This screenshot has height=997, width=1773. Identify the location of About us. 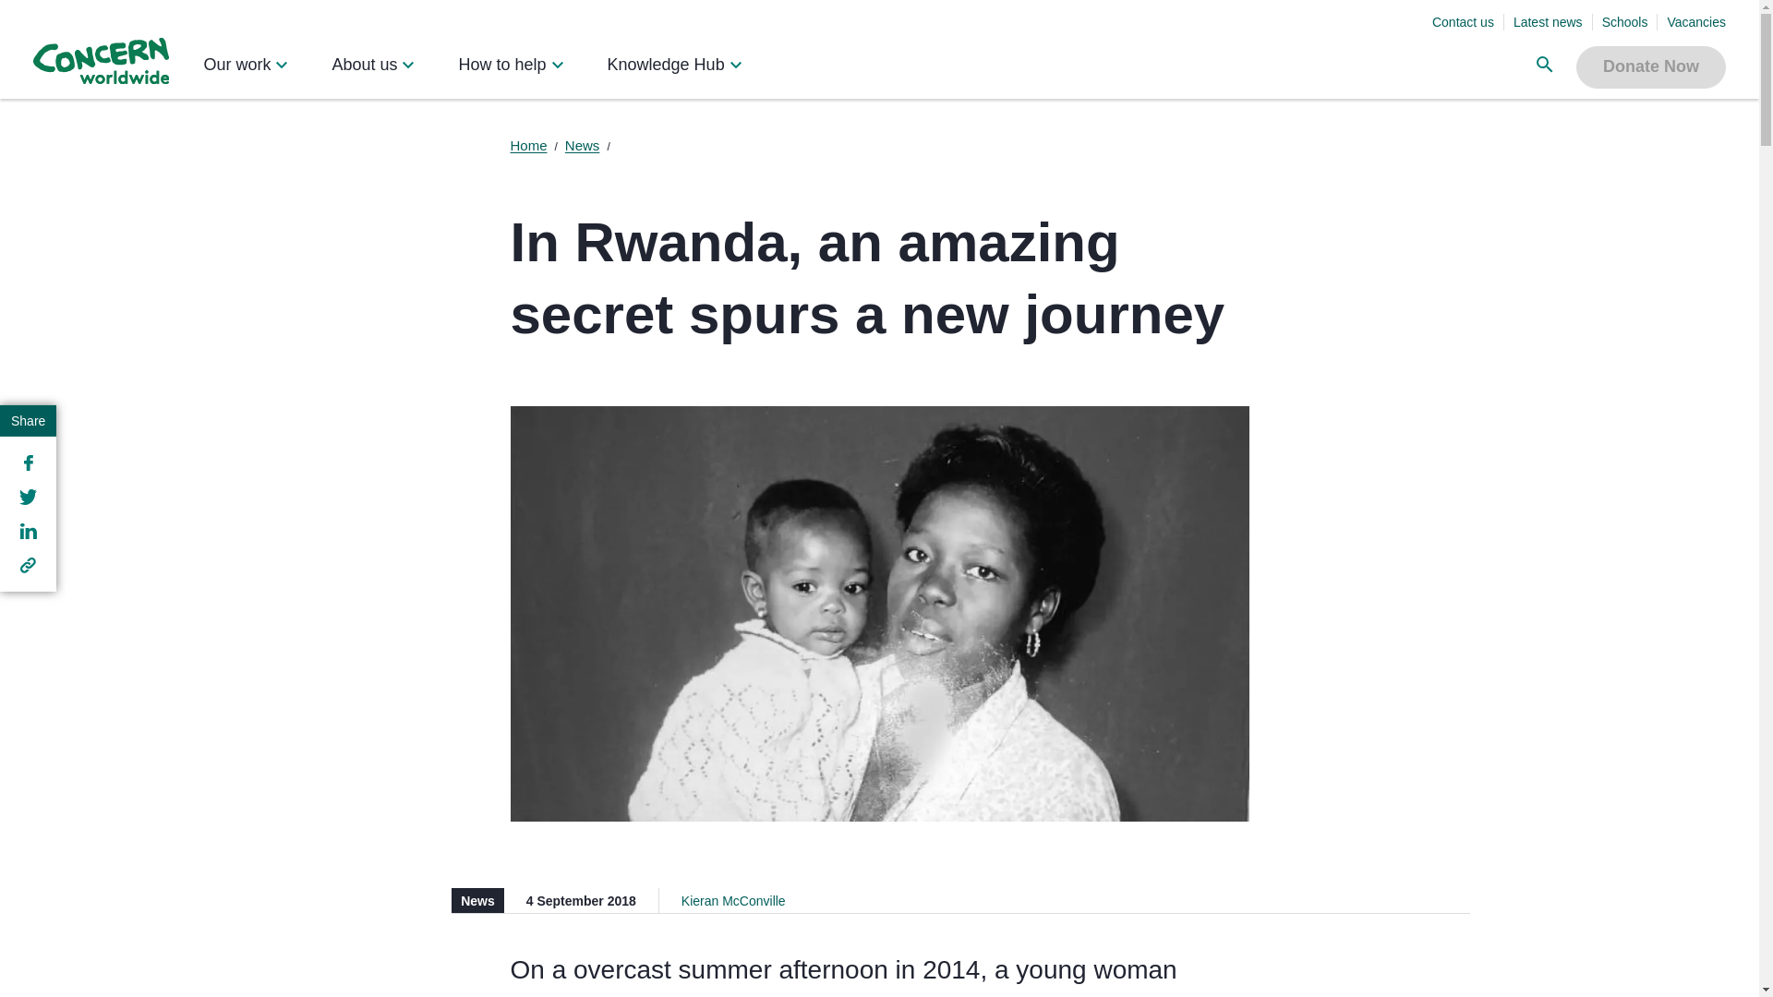
(375, 66).